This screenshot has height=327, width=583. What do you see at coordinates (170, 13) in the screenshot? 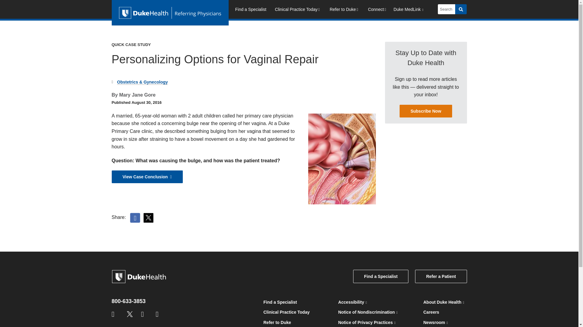
I see `Duke Health Referring Physicians Home` at bounding box center [170, 13].